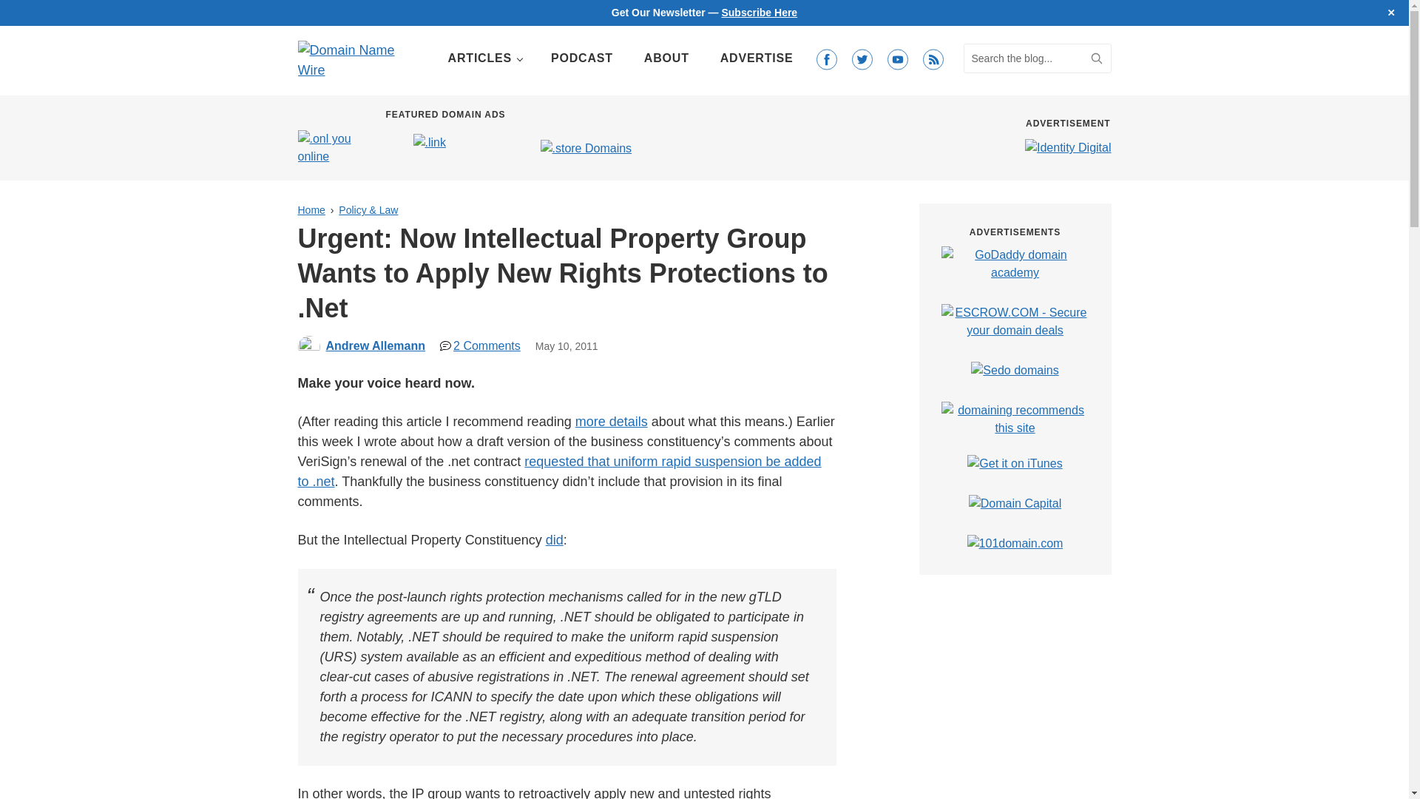 This screenshot has height=799, width=1420. Describe the element at coordinates (311, 210) in the screenshot. I see `Home` at that location.